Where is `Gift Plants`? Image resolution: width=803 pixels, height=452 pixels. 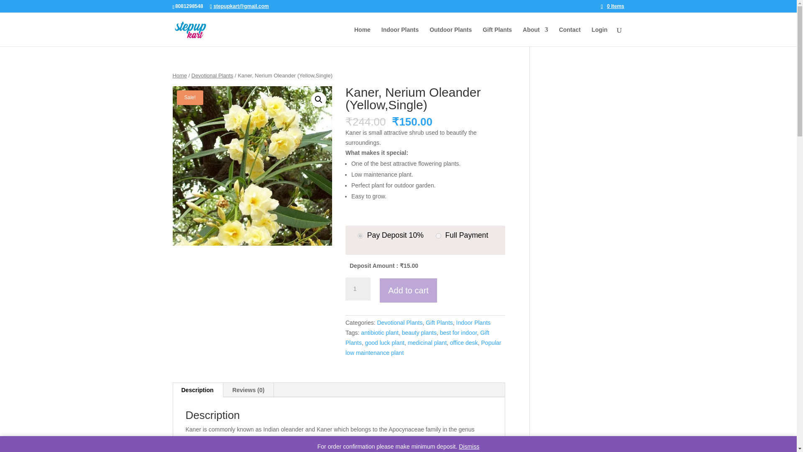
Gift Plants is located at coordinates (439, 322).